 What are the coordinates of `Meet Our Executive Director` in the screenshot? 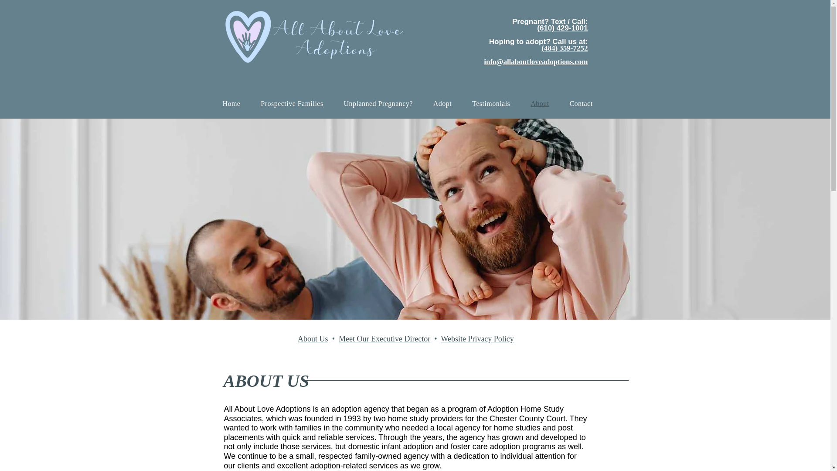 It's located at (384, 338).